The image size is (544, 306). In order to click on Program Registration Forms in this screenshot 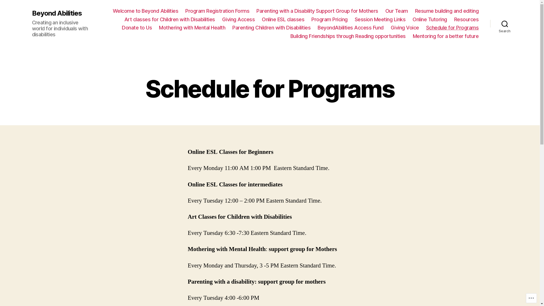, I will do `click(217, 11)`.